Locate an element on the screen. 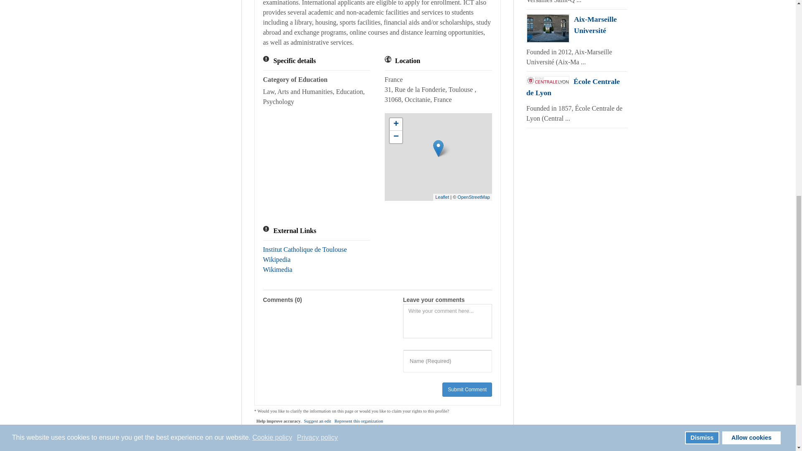  Institut Catholique de Toulouse is located at coordinates (305, 249).